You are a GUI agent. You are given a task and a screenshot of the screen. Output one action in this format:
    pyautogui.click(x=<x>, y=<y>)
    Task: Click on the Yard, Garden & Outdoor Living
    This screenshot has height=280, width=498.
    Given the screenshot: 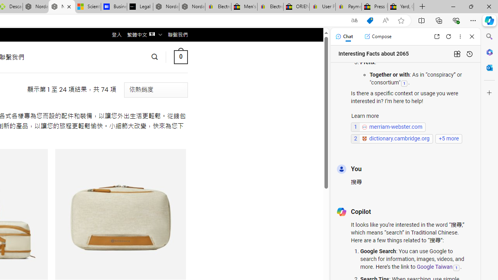 What is the action you would take?
    pyautogui.click(x=401, y=7)
    